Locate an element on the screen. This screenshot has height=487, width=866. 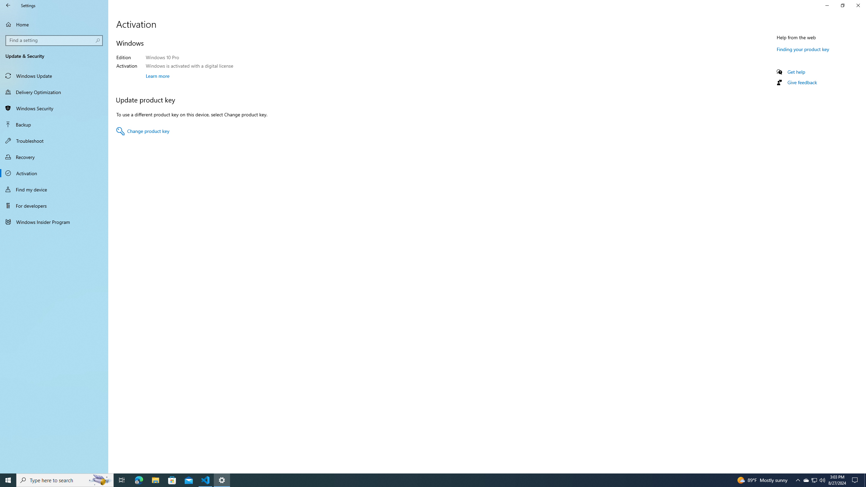
Search highlights icon opens search home window is located at coordinates (815, 480).